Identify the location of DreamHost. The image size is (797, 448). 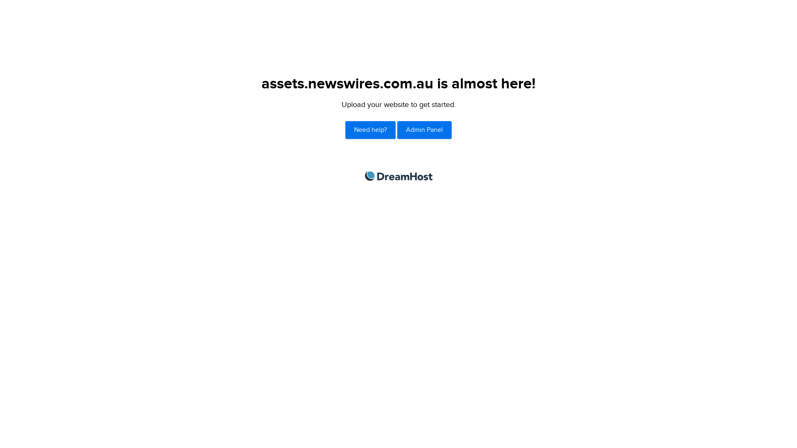
(398, 176).